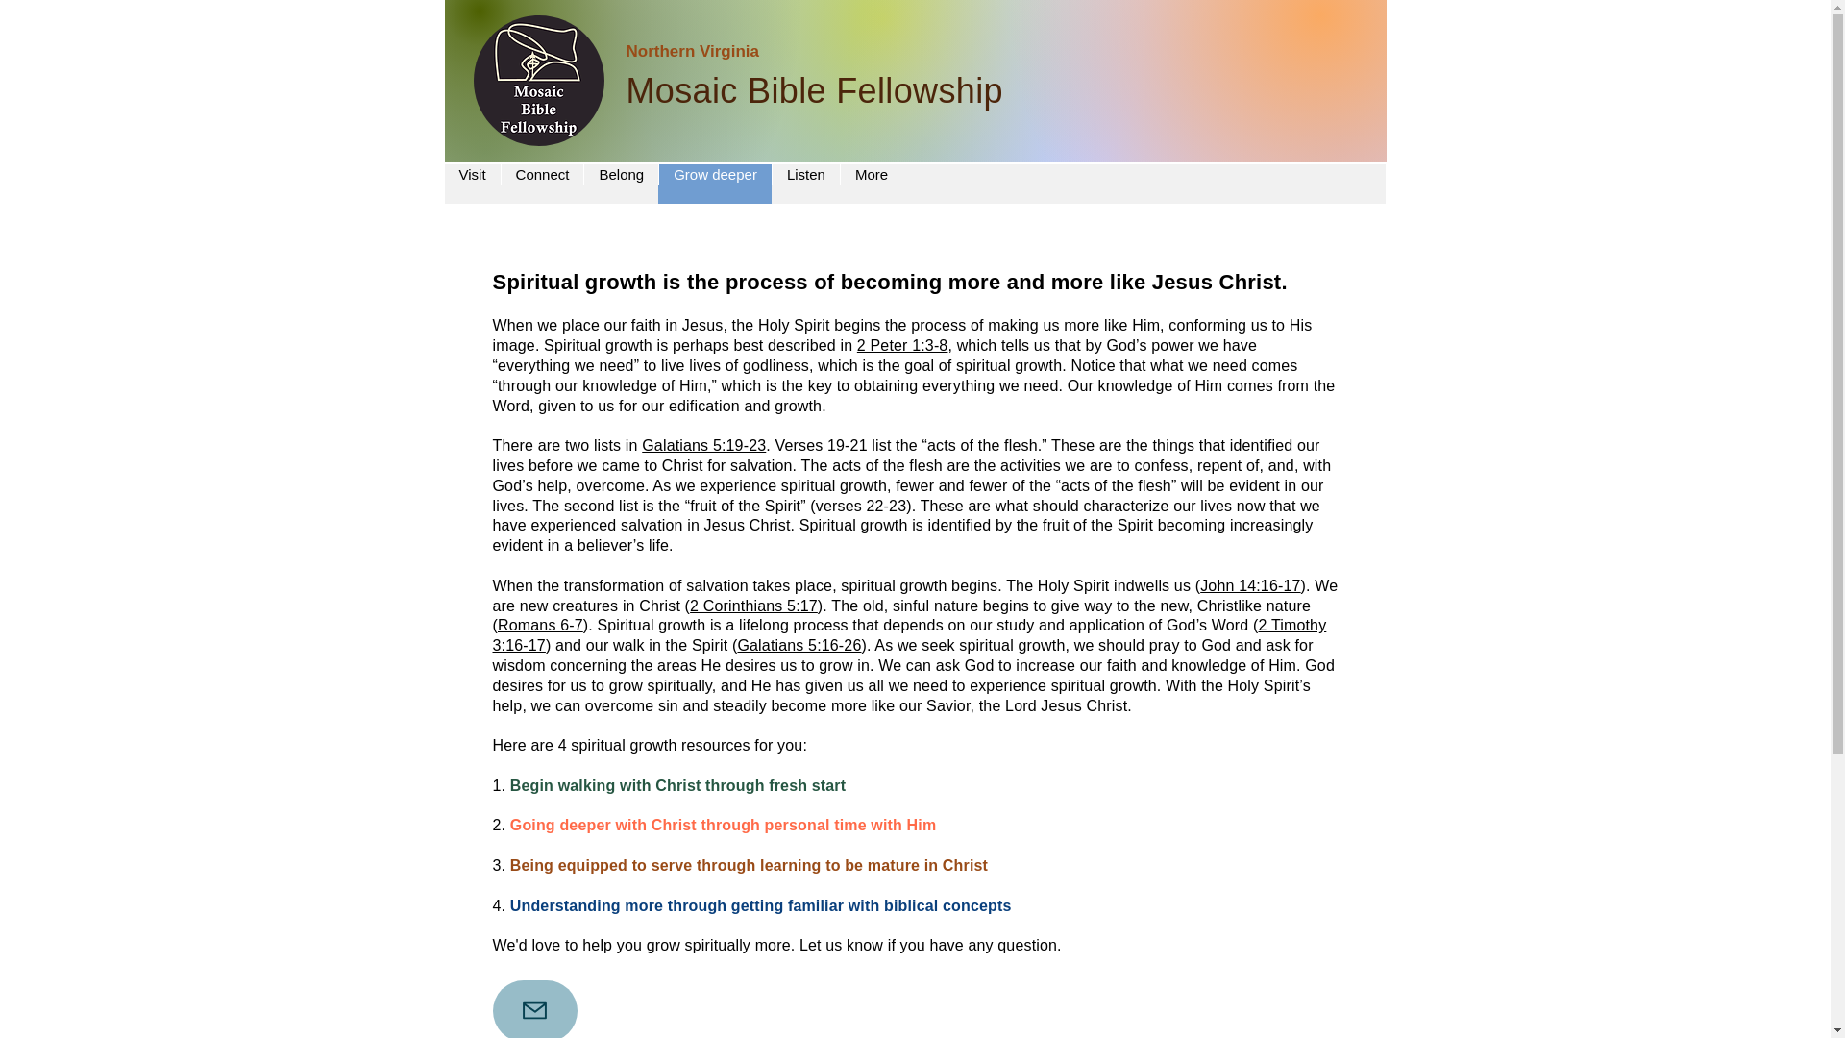 Image resolution: width=1845 pixels, height=1038 pixels. What do you see at coordinates (805, 183) in the screenshot?
I see `Listen` at bounding box center [805, 183].